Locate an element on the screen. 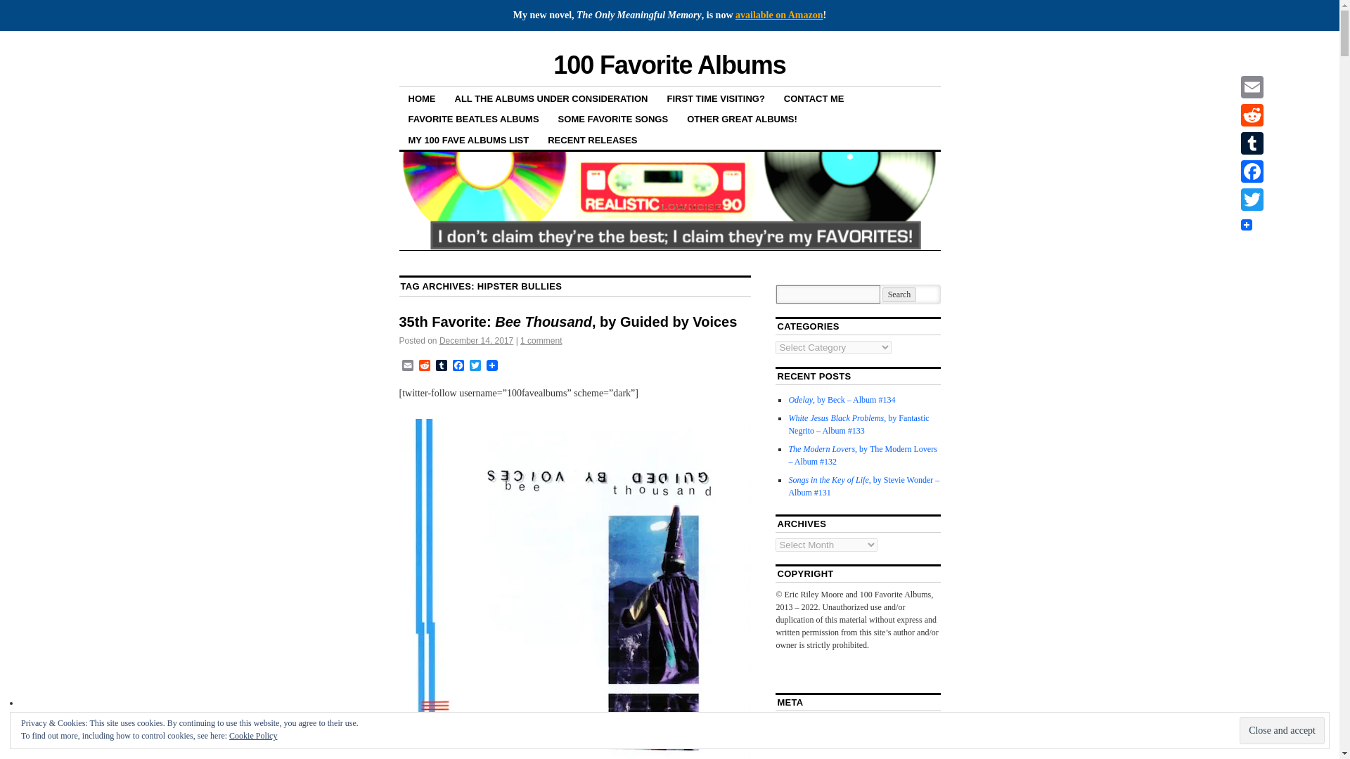  RECENT RELEASES is located at coordinates (592, 138).